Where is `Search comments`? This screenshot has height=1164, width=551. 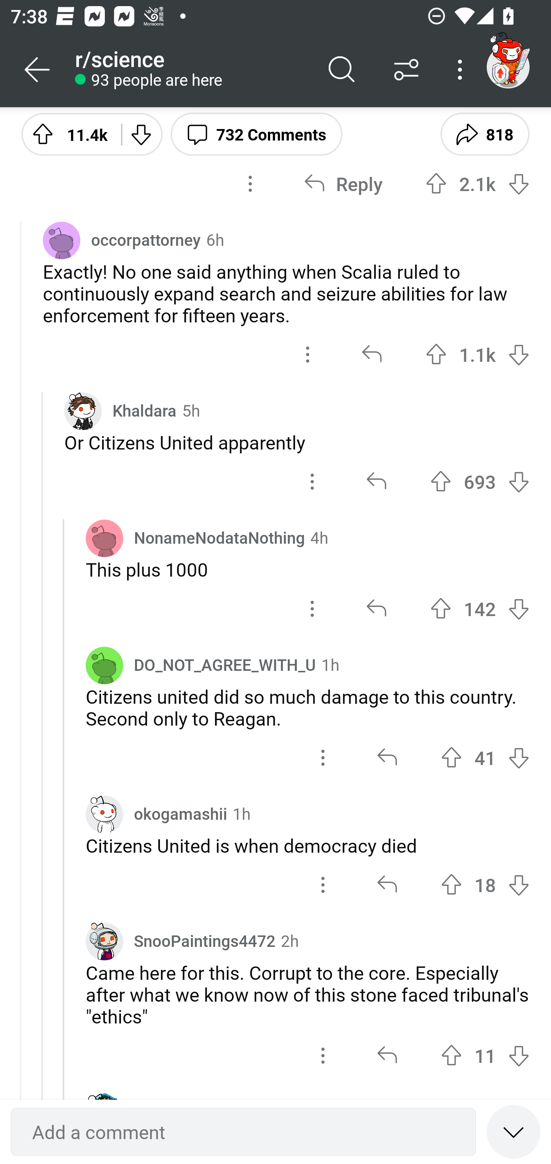
Search comments is located at coordinates (342, 70).